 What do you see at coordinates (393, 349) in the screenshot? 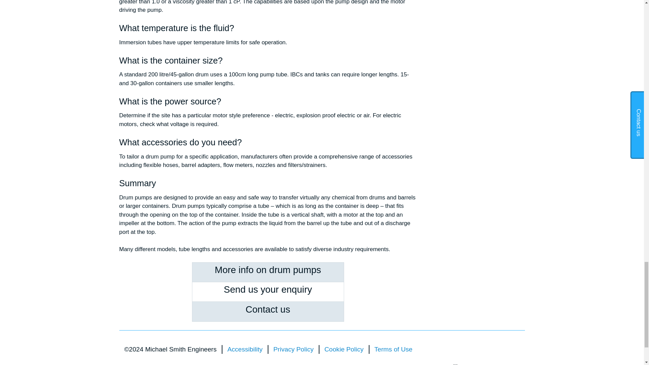
I see `Terms of Use` at bounding box center [393, 349].